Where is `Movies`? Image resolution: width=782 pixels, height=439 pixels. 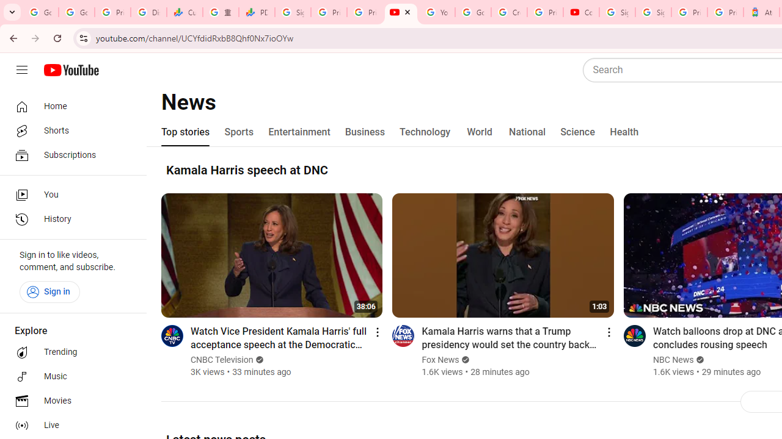
Movies is located at coordinates (70, 401).